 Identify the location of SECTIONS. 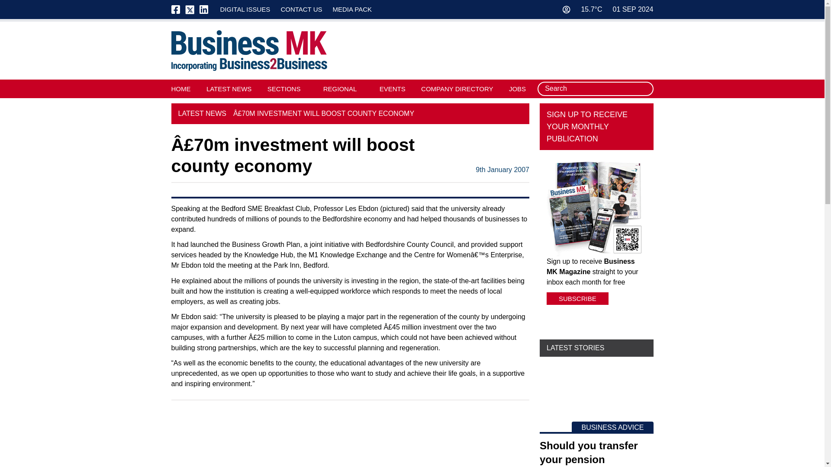
(284, 88).